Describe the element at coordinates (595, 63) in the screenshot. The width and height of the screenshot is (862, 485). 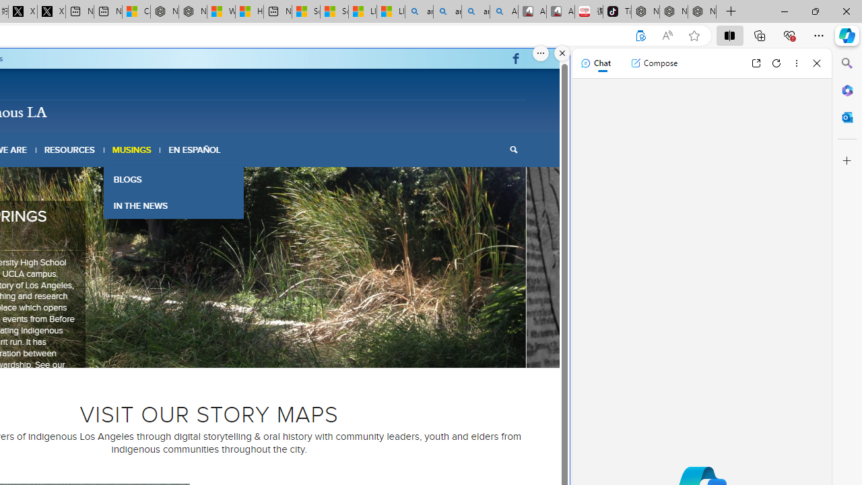
I see `Chat` at that location.